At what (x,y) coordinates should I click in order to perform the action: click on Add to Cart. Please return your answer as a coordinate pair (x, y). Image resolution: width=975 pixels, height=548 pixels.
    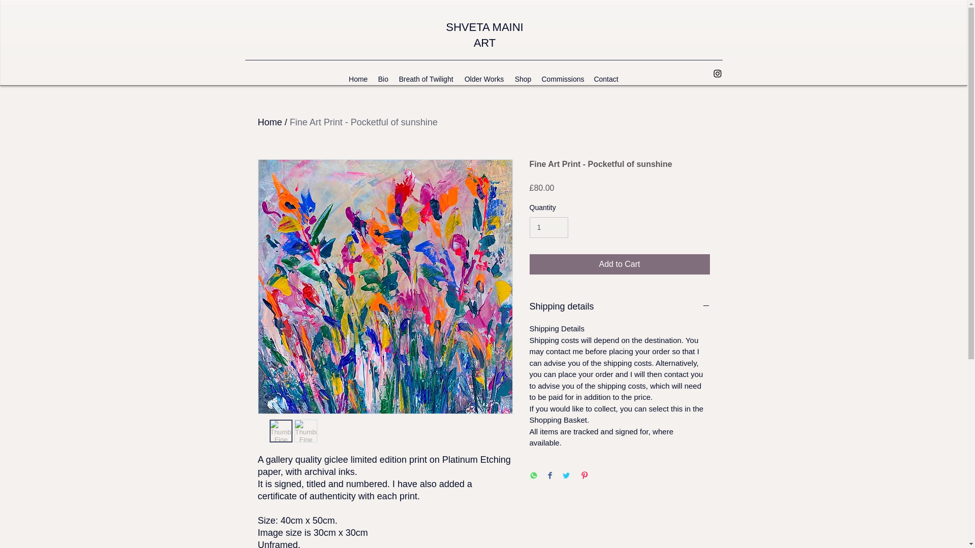
    Looking at the image, I should click on (620, 264).